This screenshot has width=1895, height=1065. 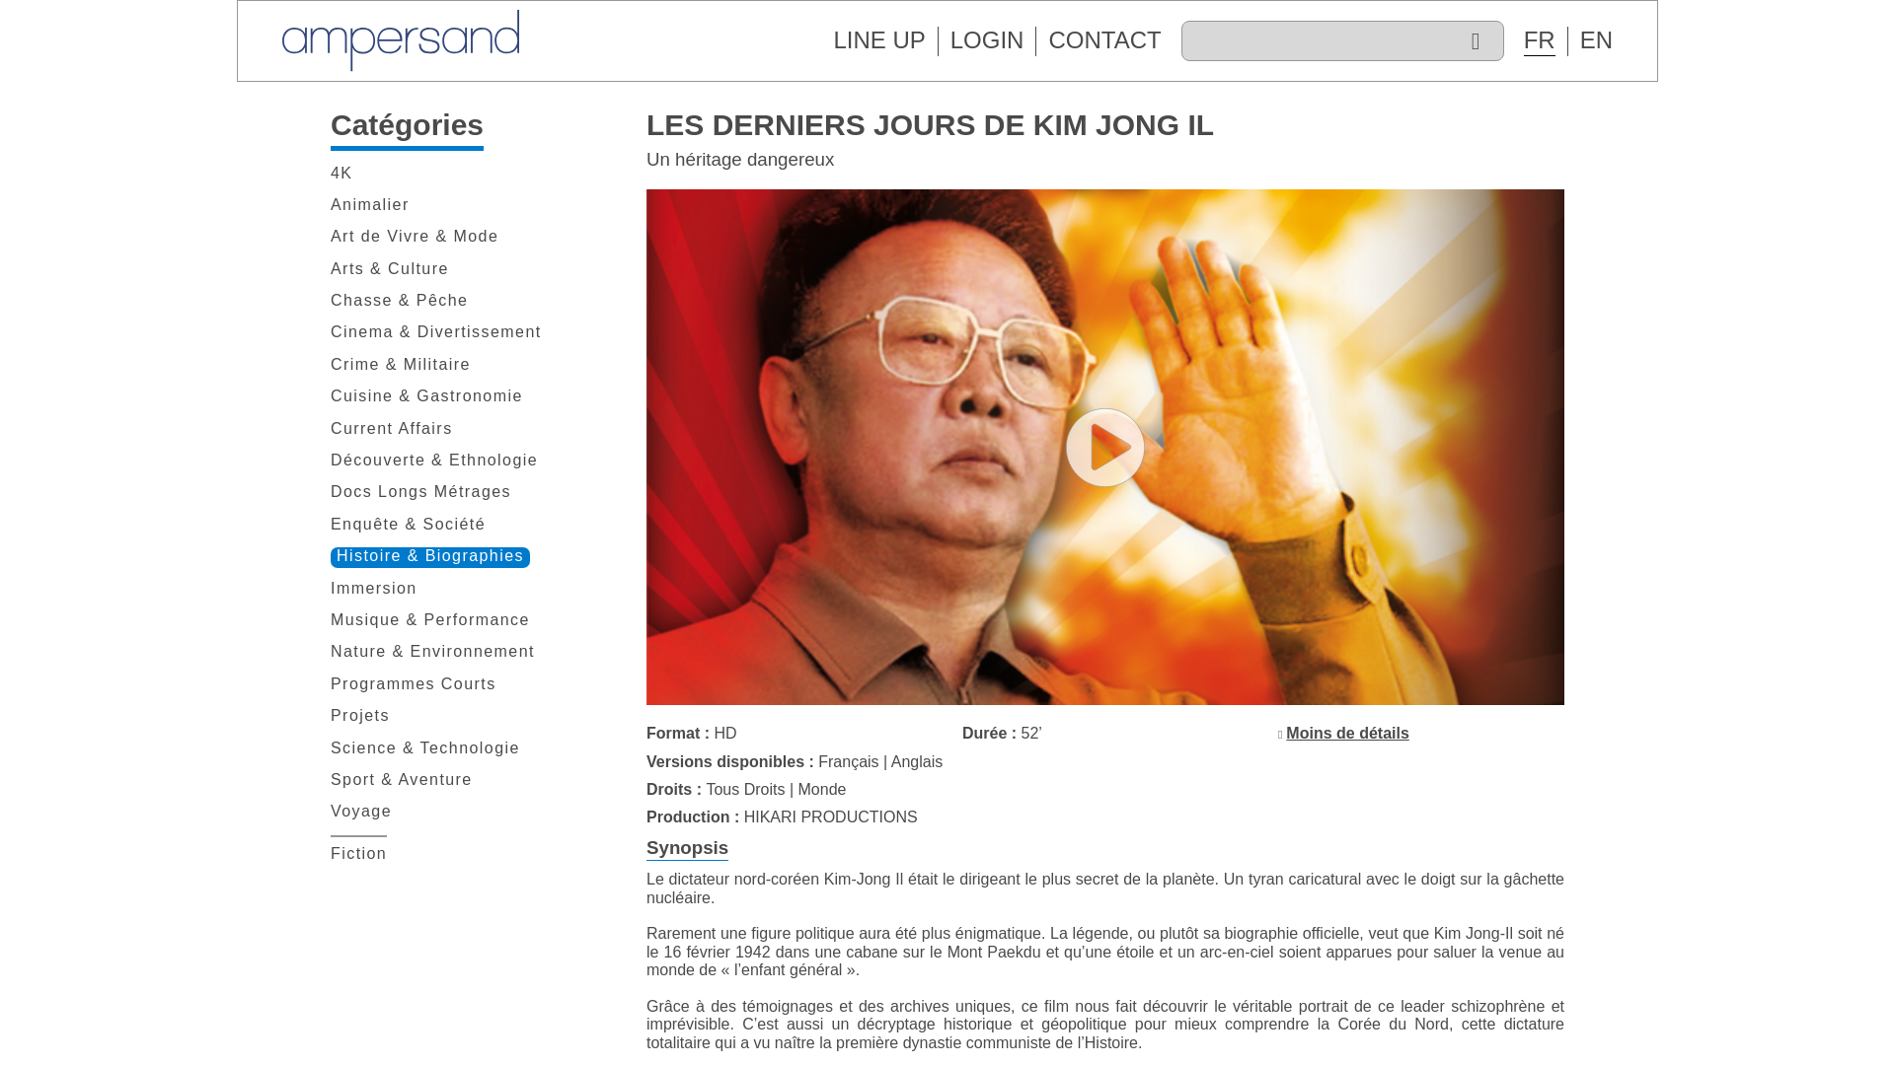 I want to click on Animalier, so click(x=369, y=205).